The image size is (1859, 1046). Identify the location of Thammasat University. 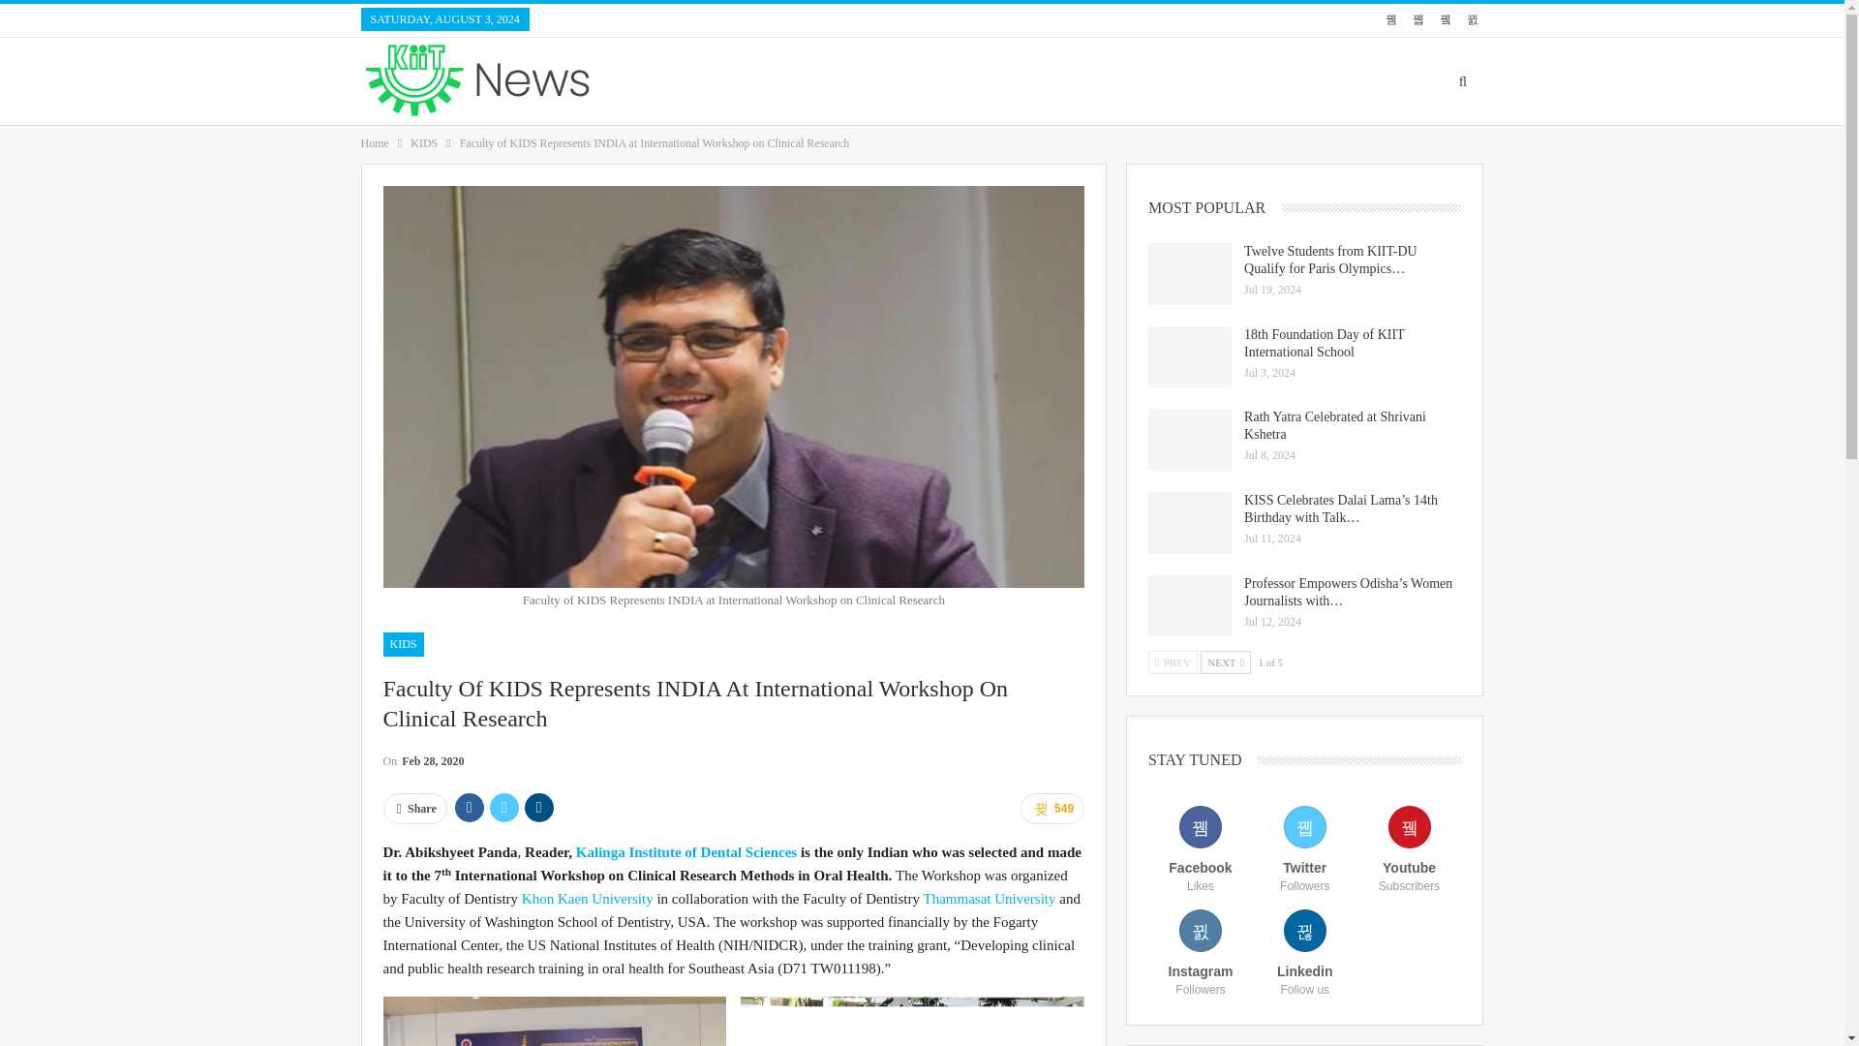
(989, 523).